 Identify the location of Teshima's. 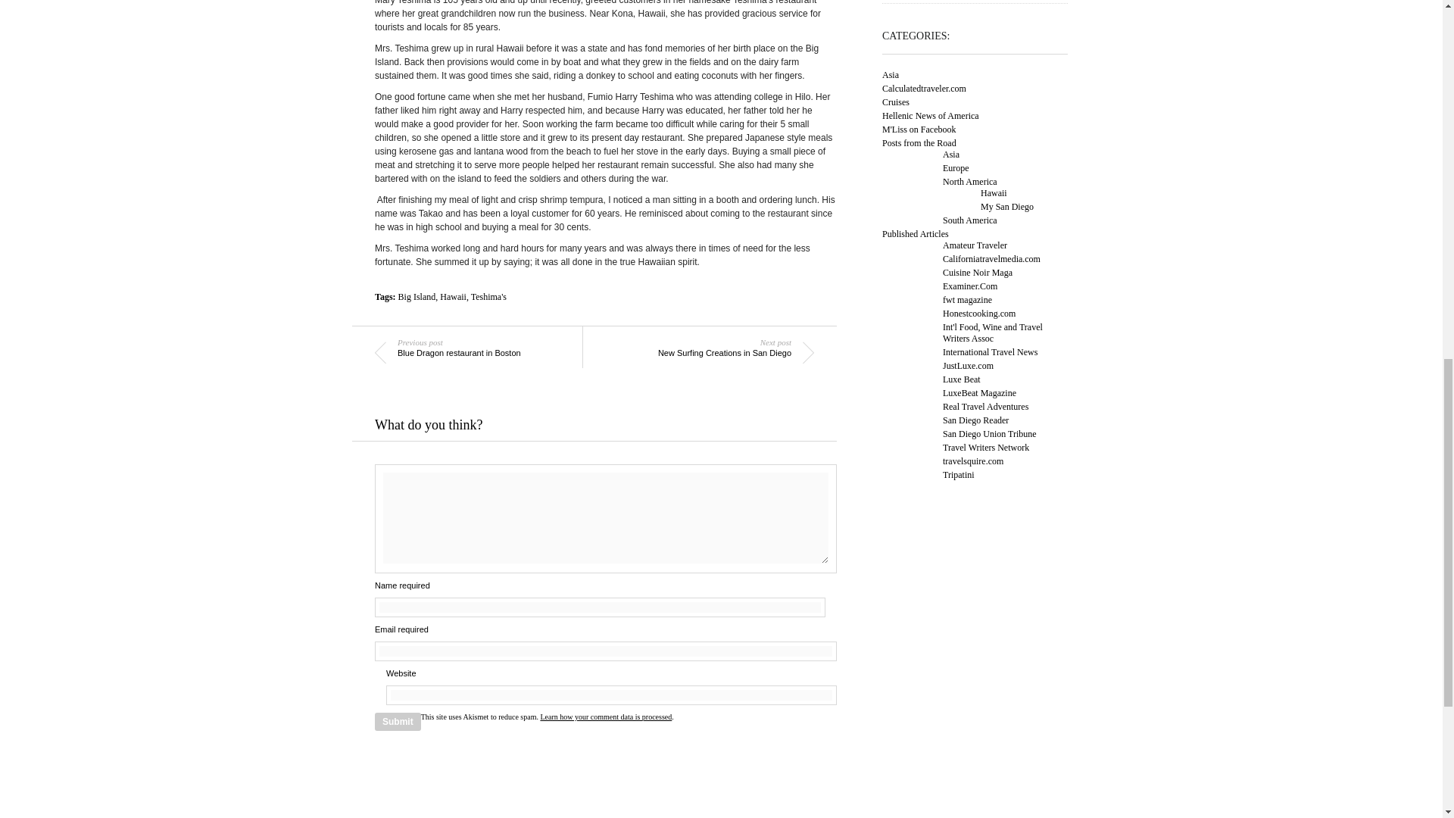
(398, 721).